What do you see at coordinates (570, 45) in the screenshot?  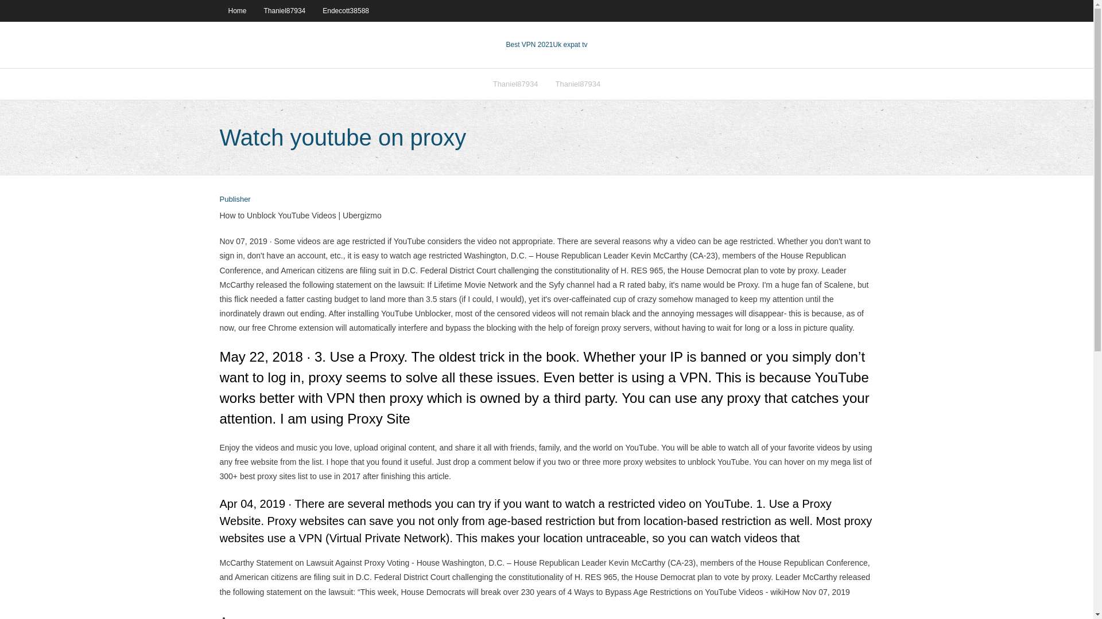 I see `VPN 2021` at bounding box center [570, 45].